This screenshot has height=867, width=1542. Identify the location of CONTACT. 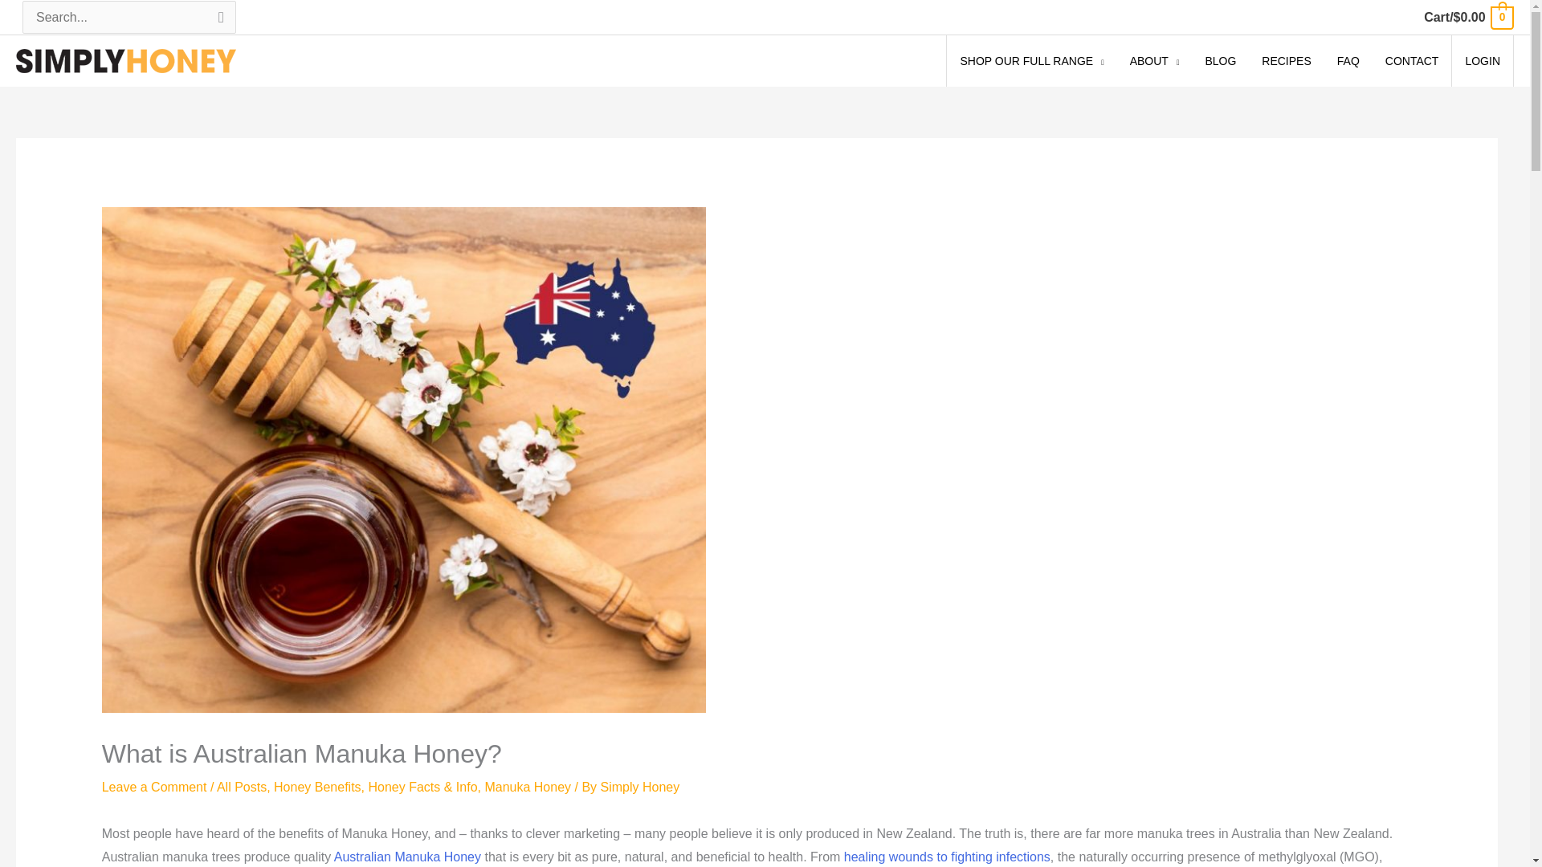
(1412, 61).